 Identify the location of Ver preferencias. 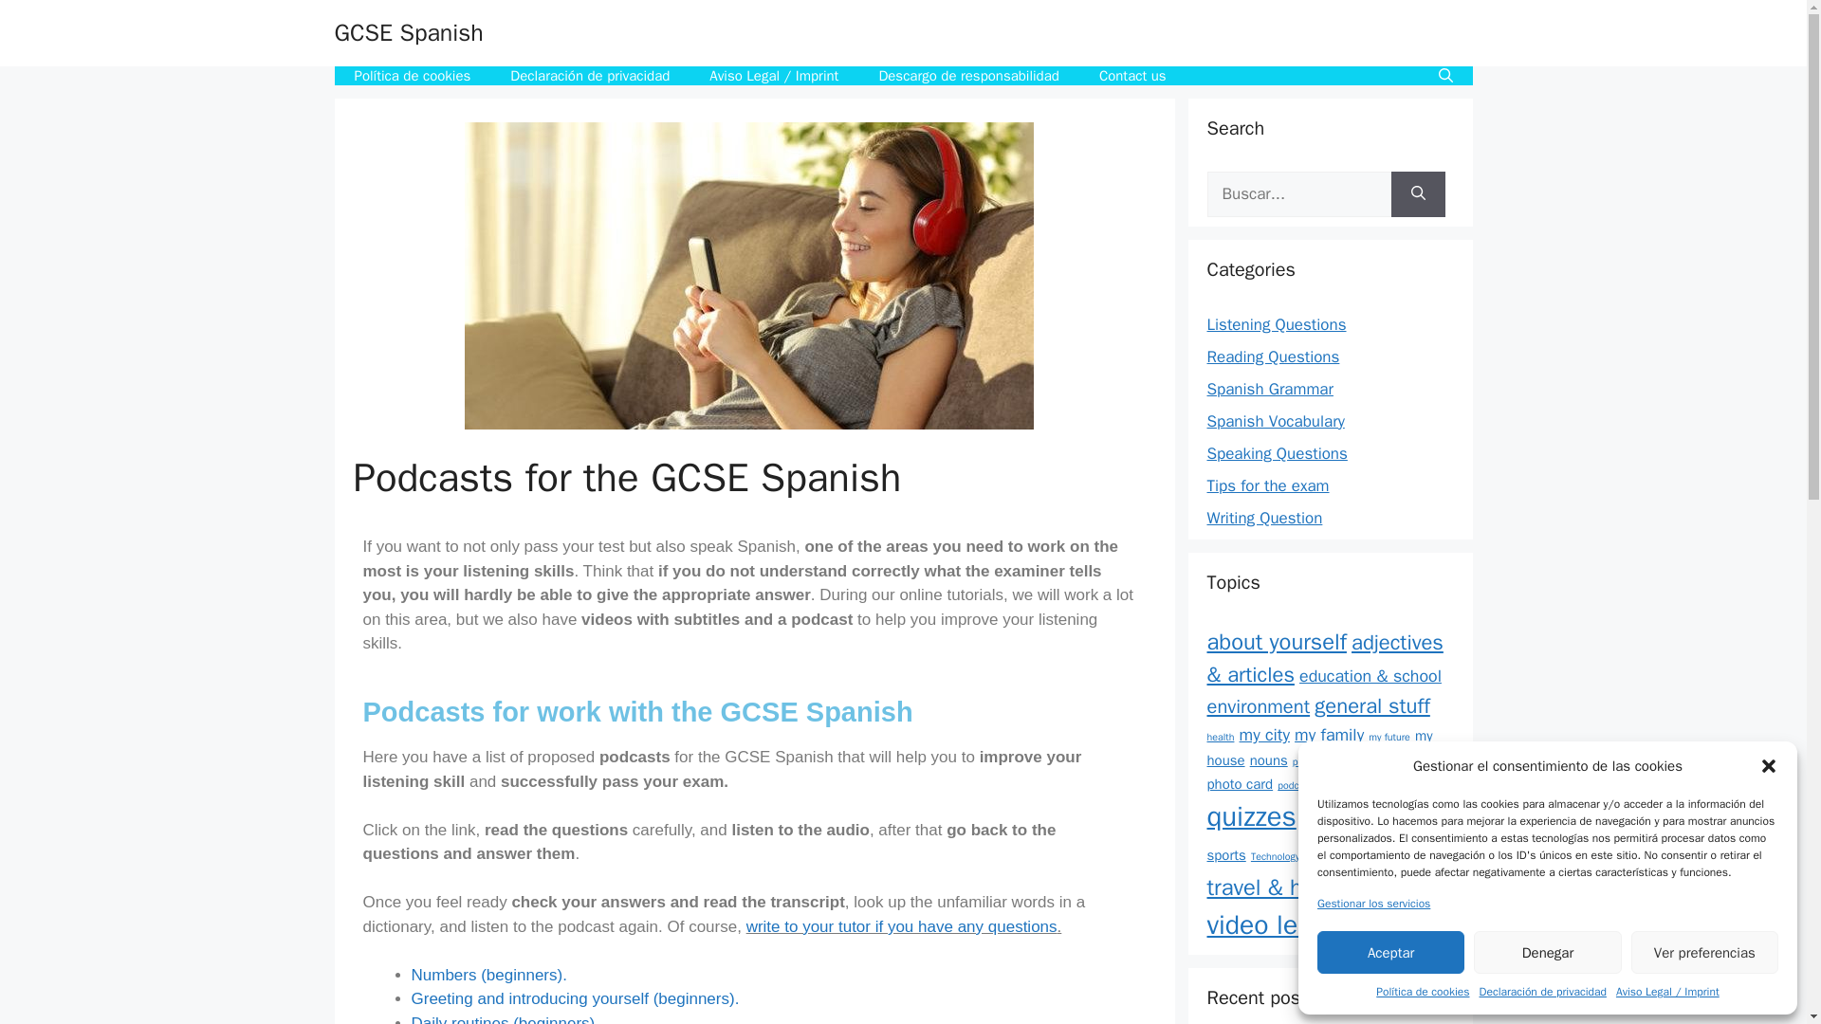
(1705, 952).